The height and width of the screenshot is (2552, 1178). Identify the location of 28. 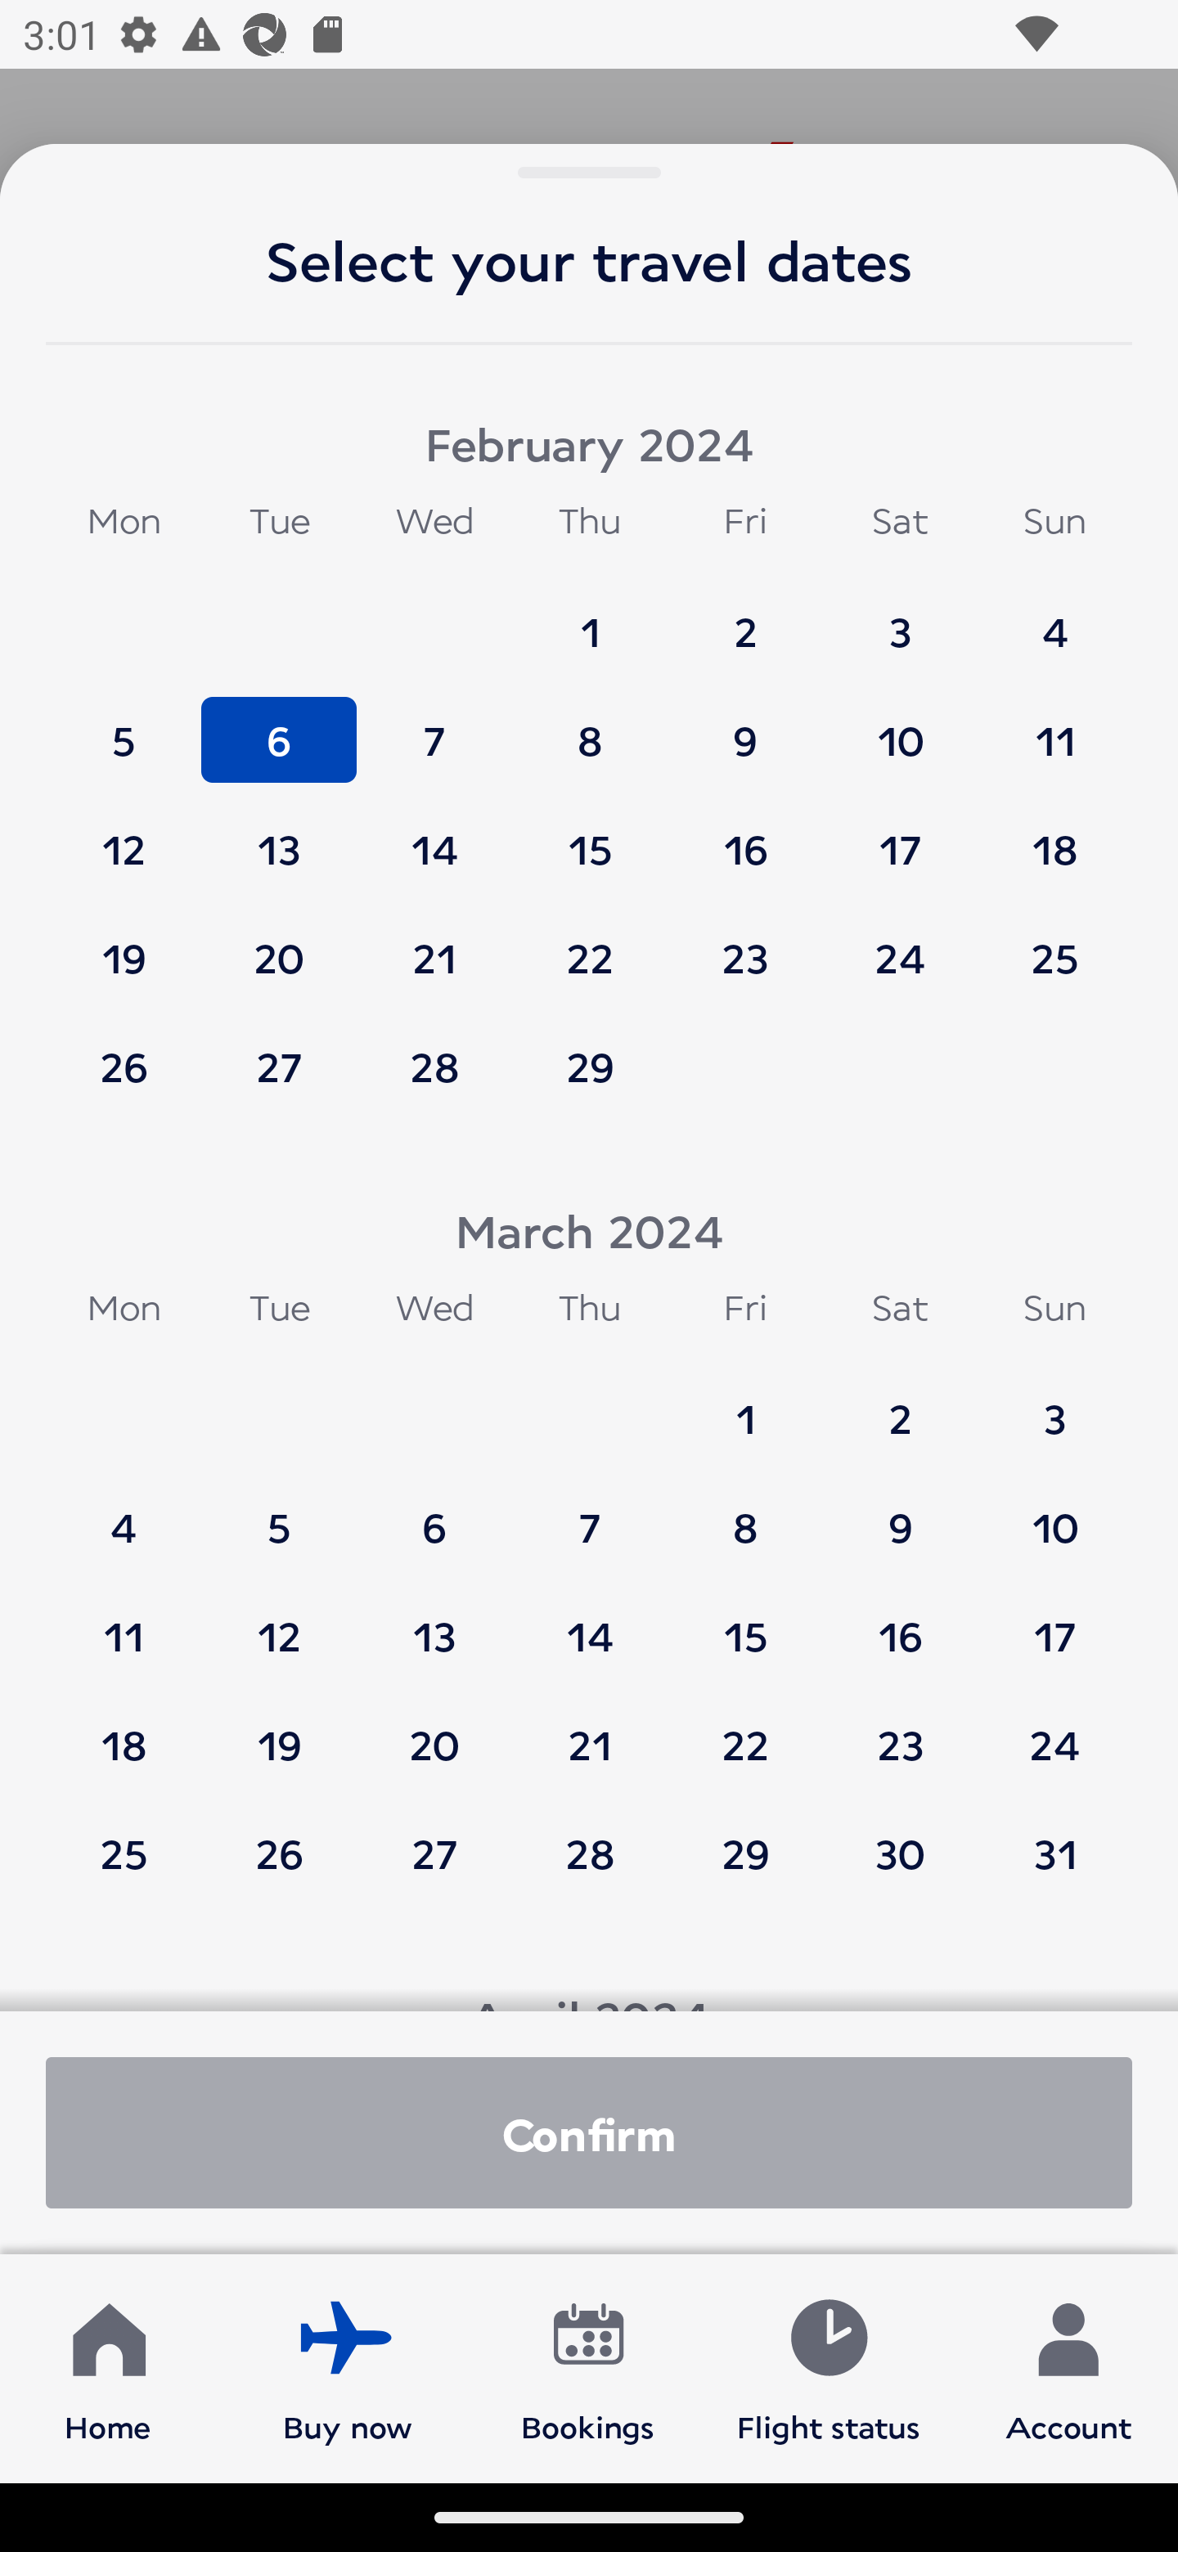
(590, 1852).